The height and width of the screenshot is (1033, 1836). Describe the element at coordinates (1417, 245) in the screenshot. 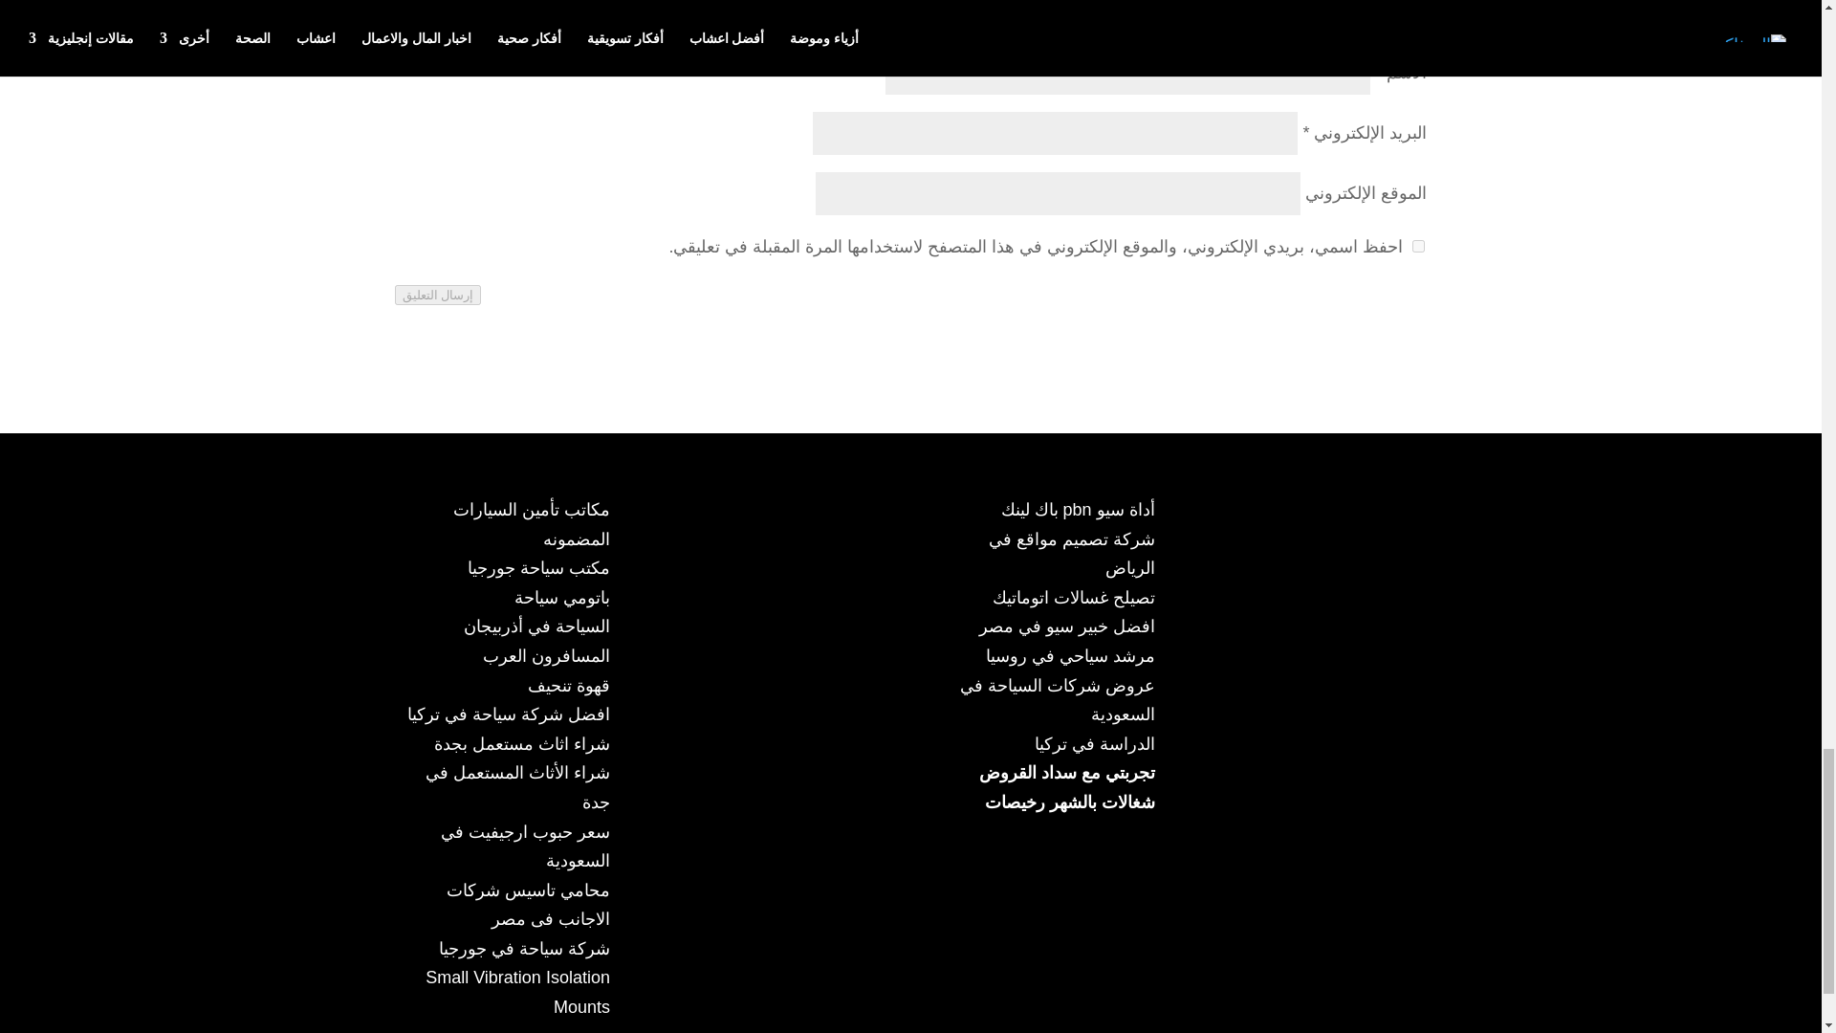

I see `yes` at that location.